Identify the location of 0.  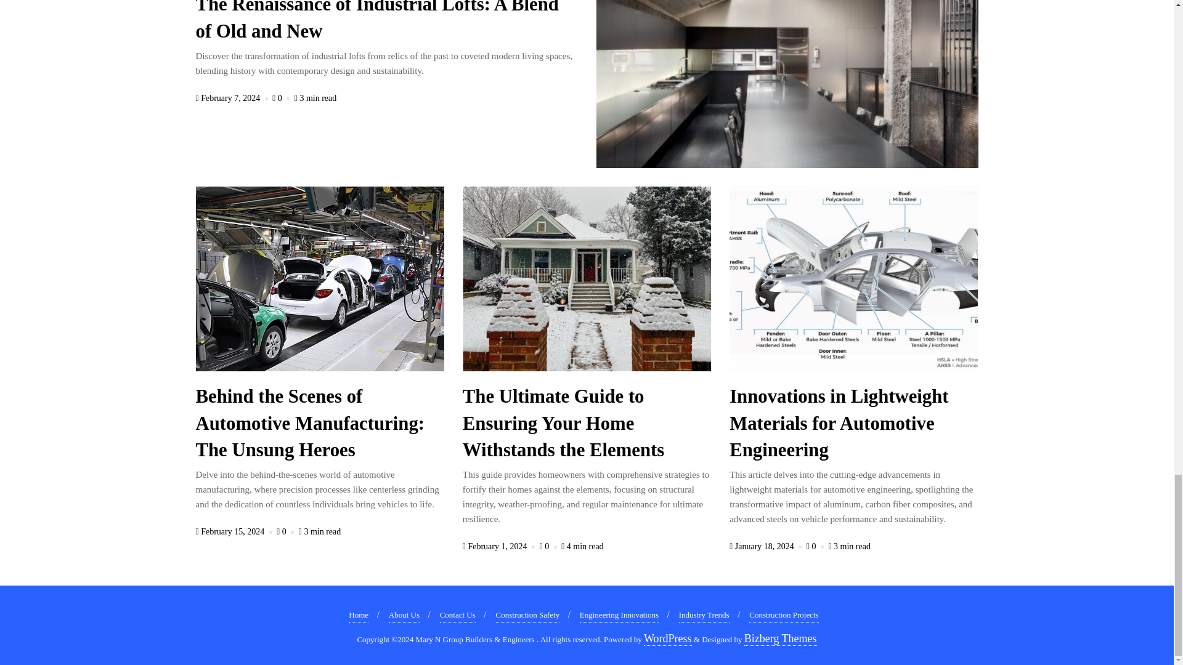
(282, 99).